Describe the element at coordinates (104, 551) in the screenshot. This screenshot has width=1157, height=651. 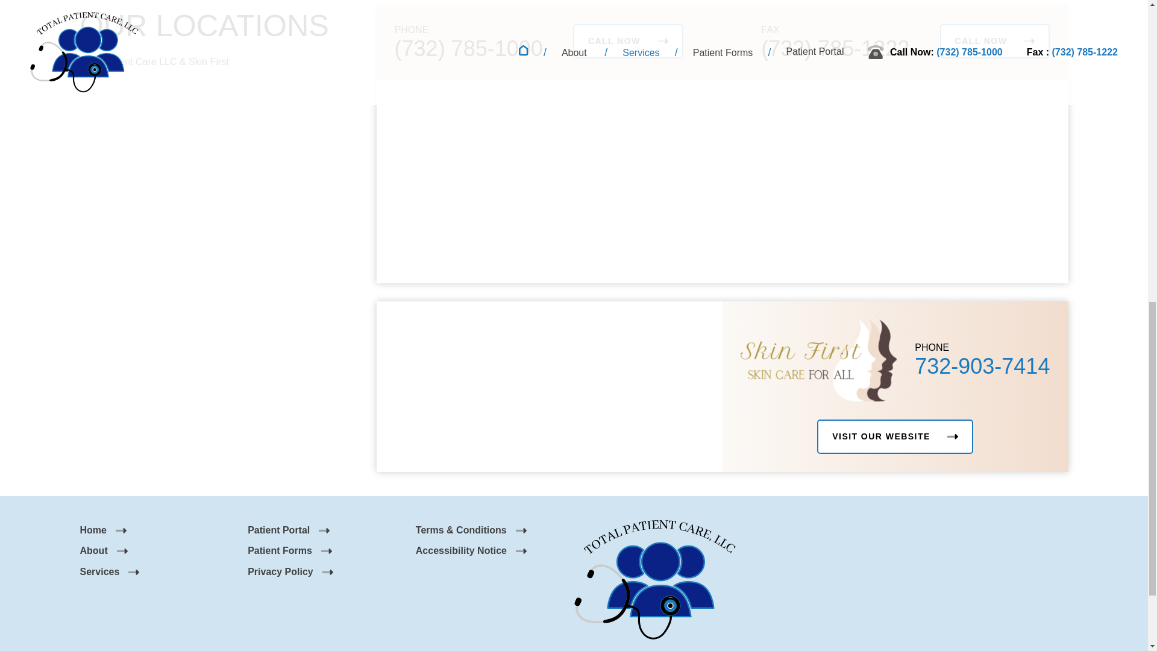
I see `About` at that location.